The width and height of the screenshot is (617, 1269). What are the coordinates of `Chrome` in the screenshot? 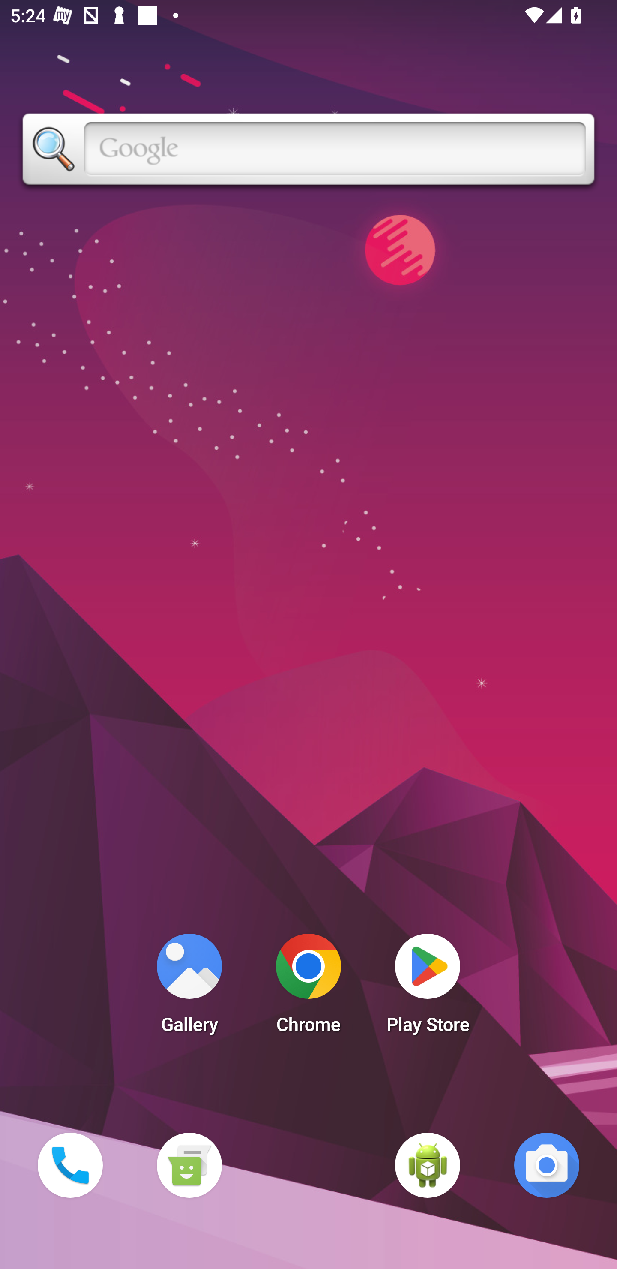 It's located at (308, 988).